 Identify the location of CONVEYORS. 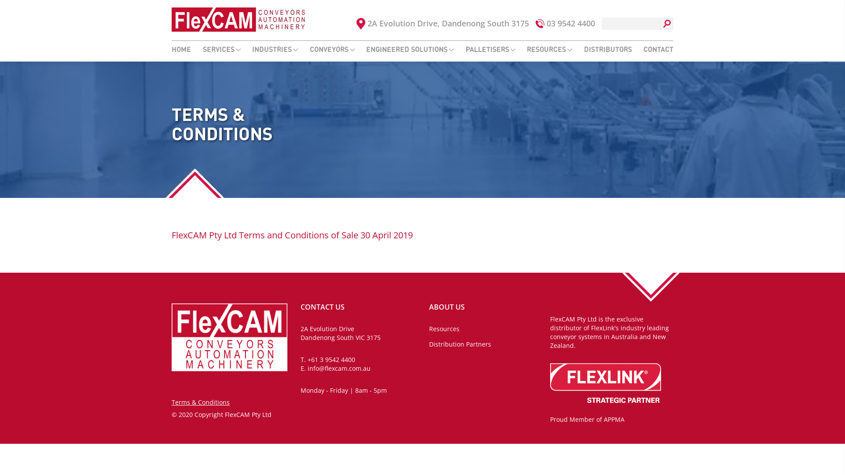
(332, 50).